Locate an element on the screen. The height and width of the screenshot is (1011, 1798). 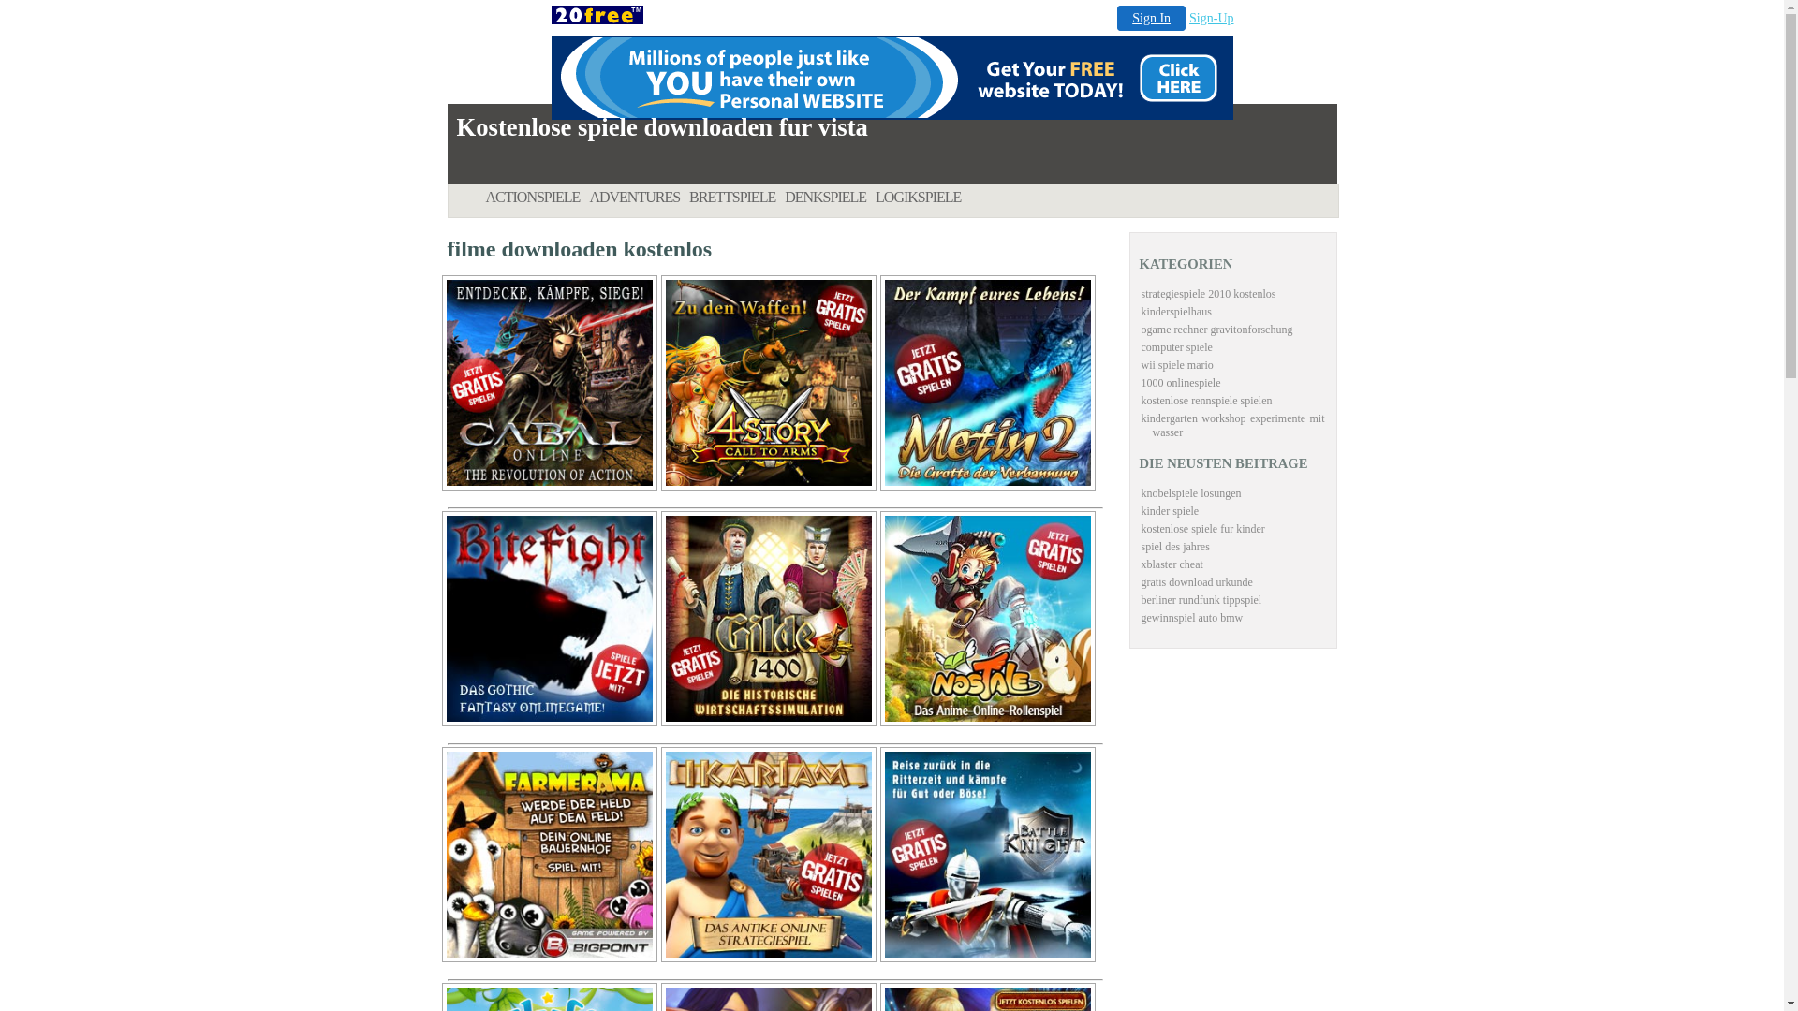
kindergarten workshop experimente mit wasser is located at coordinates (1232, 425).